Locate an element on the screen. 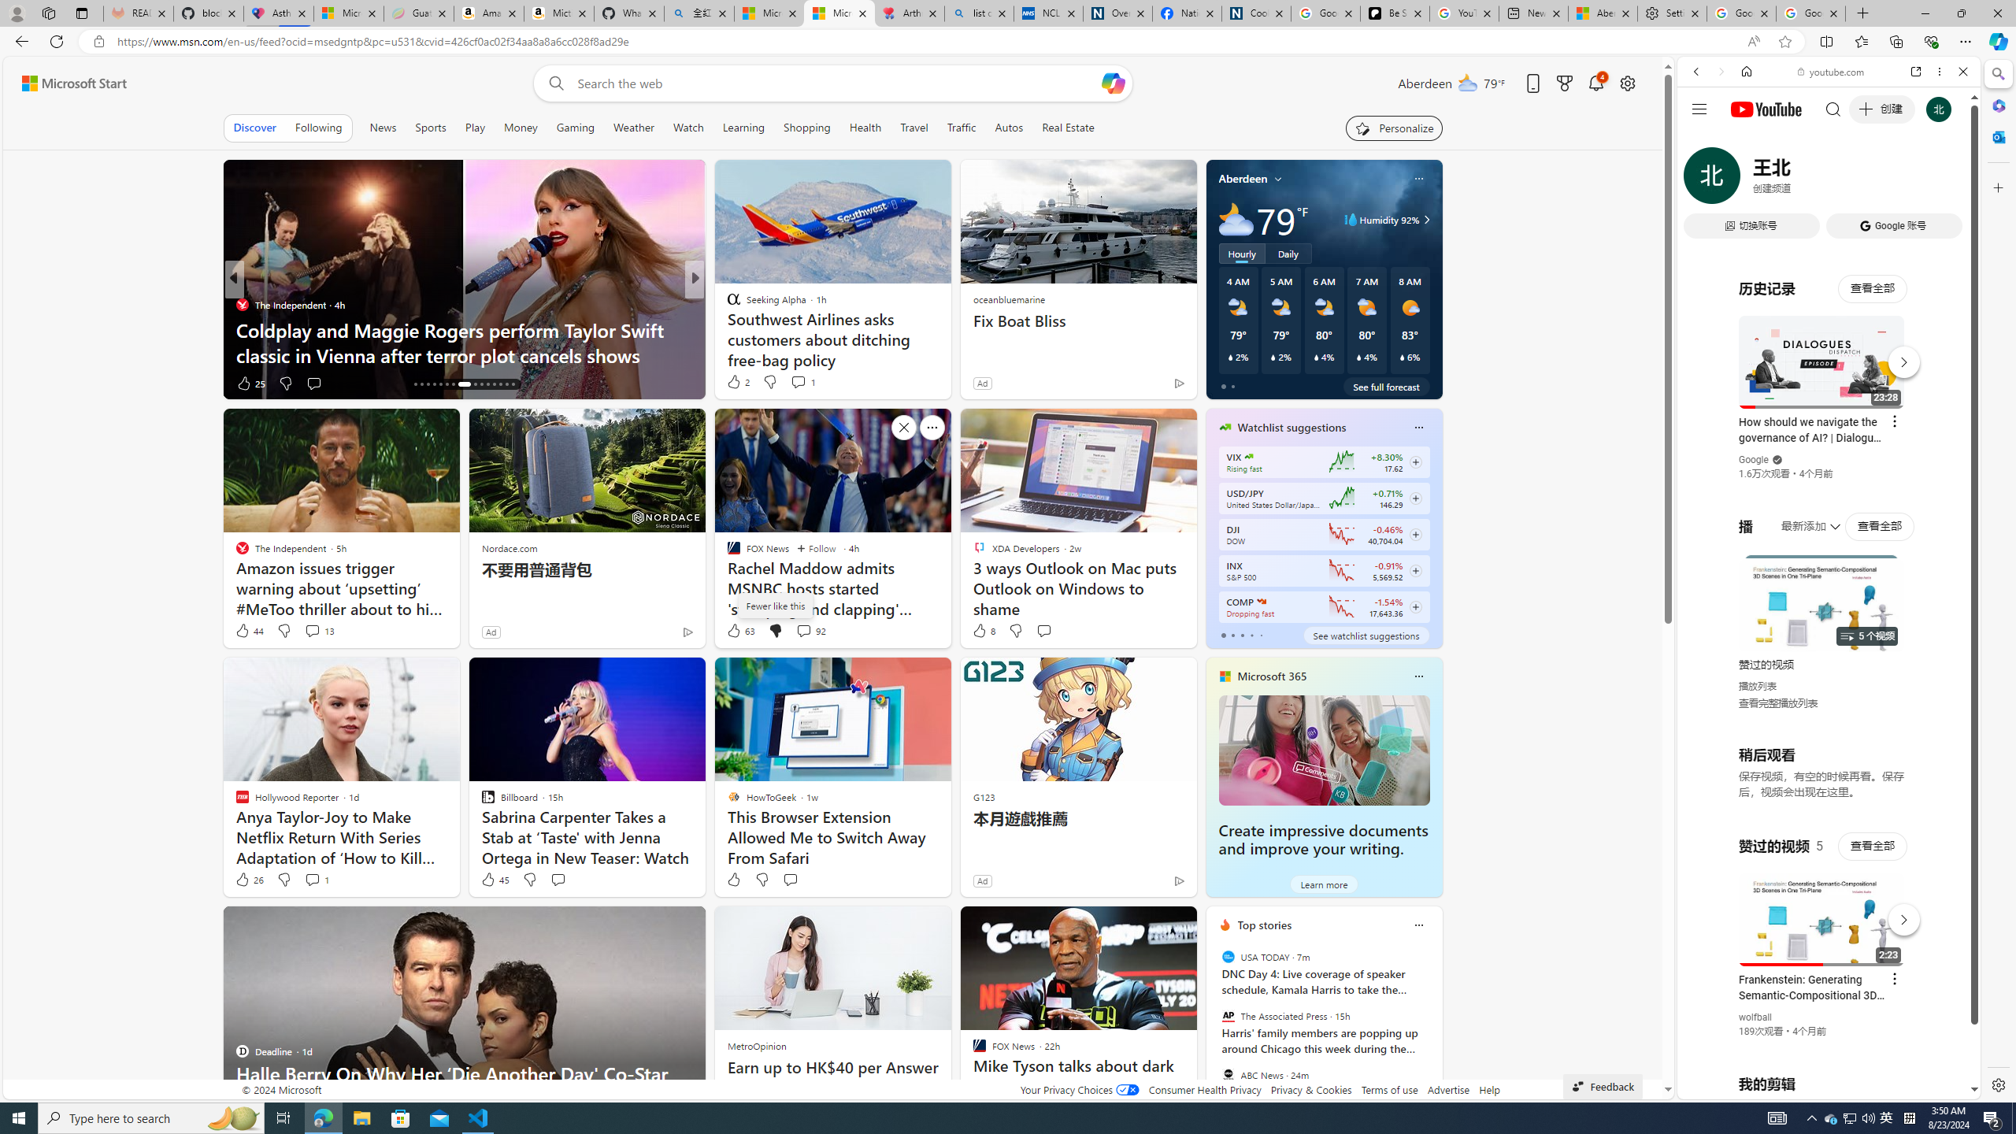 This screenshot has height=1134, width=2016. More options is located at coordinates (1940, 71).